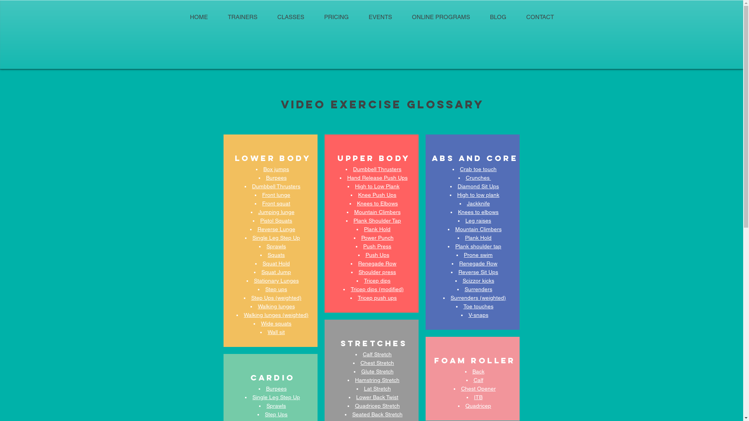 This screenshot has height=421, width=749. I want to click on Stationary Lunges, so click(276, 281).